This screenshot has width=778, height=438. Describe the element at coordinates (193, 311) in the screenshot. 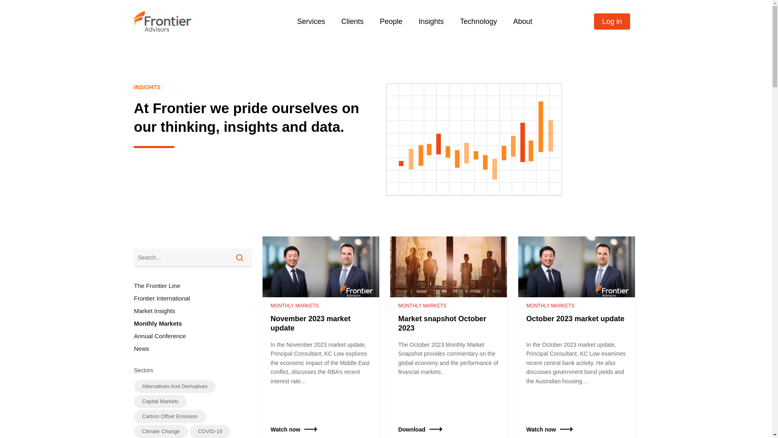

I see `Market Insights` at that location.